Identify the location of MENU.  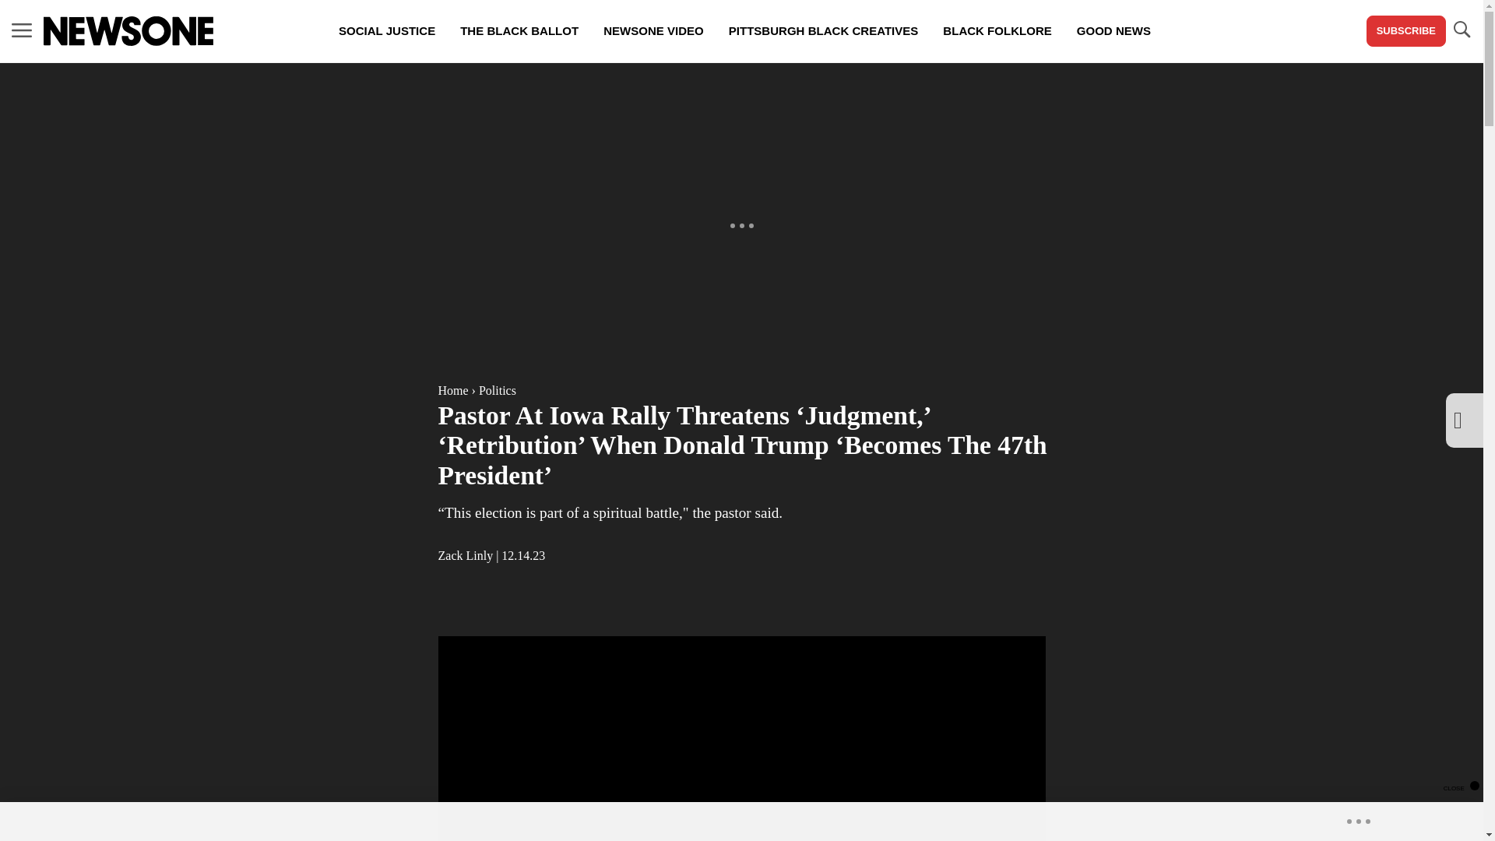
(22, 31).